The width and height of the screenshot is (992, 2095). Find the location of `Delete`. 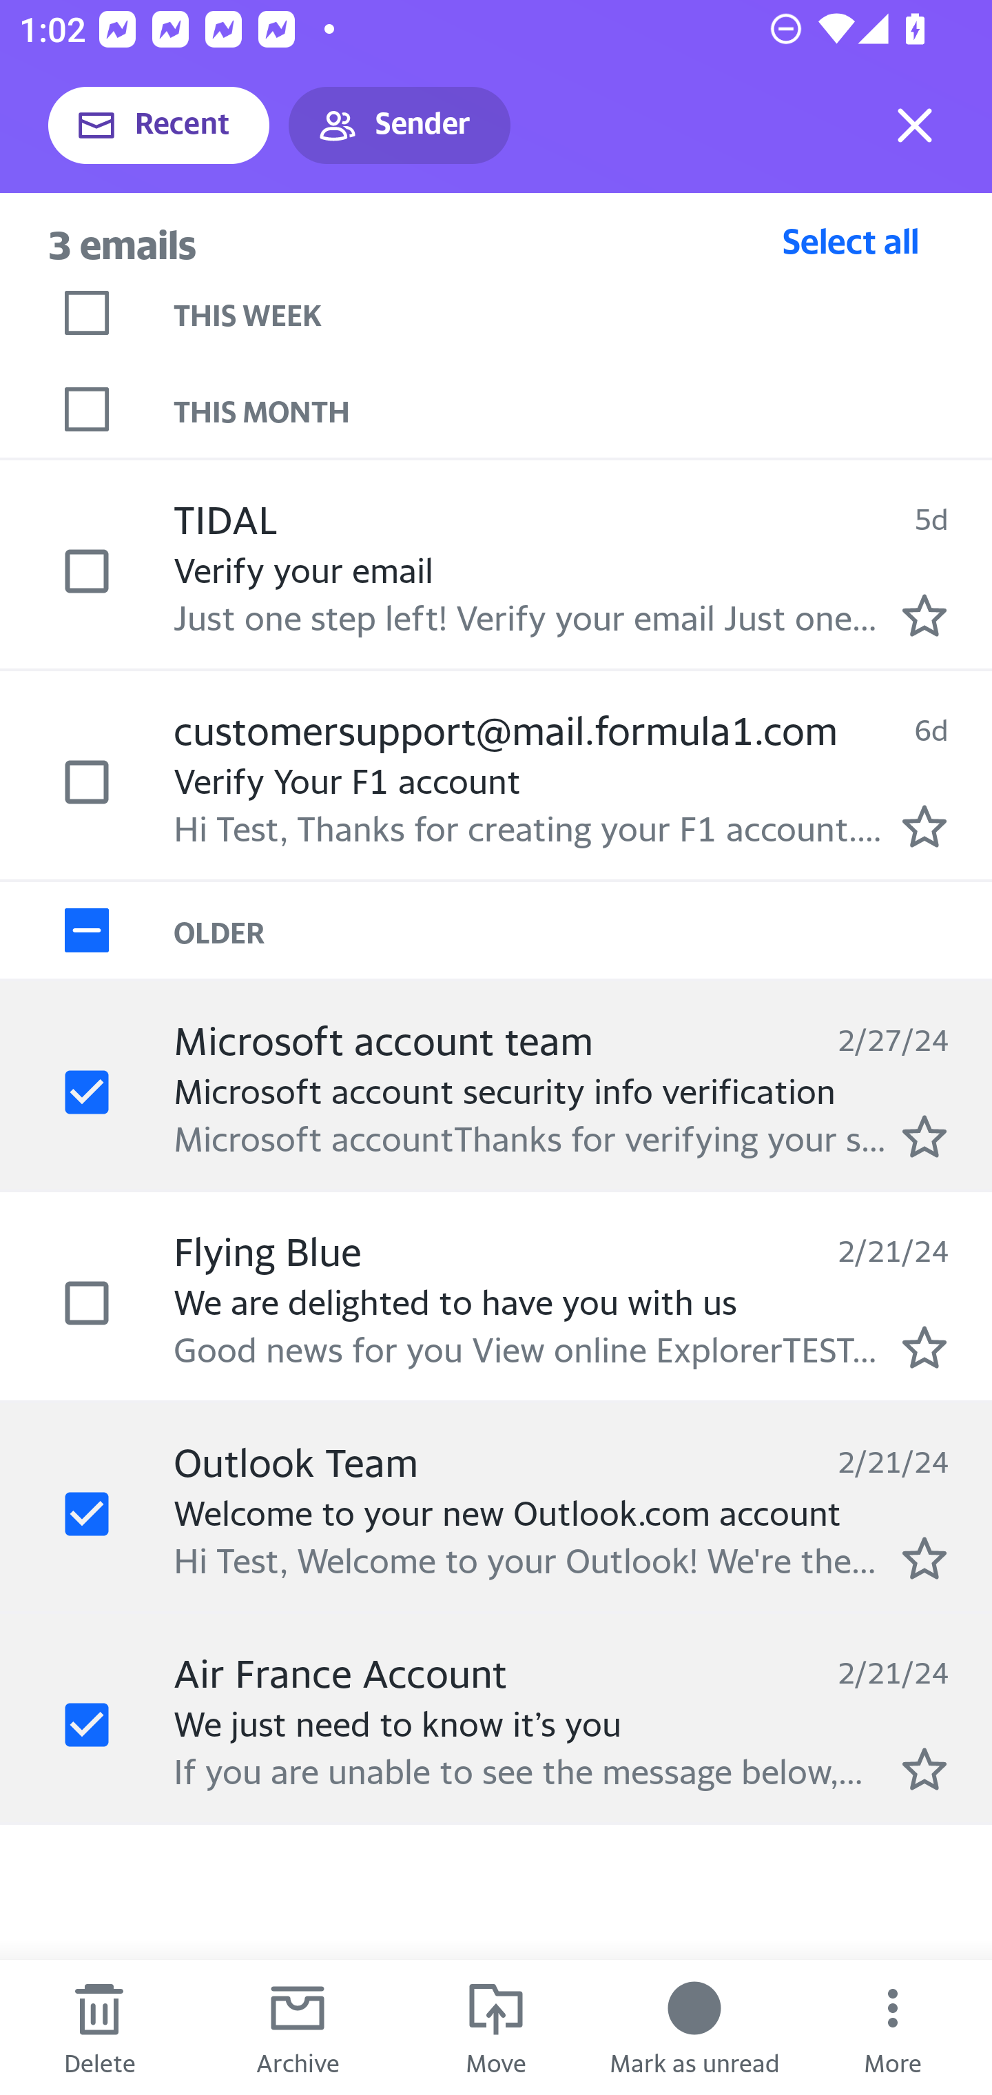

Delete is located at coordinates (99, 2027).